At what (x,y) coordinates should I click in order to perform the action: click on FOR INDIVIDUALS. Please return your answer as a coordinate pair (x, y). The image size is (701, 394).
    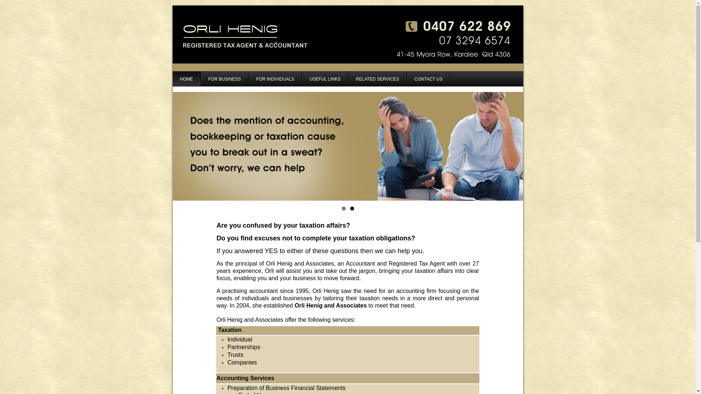
    Looking at the image, I should click on (275, 79).